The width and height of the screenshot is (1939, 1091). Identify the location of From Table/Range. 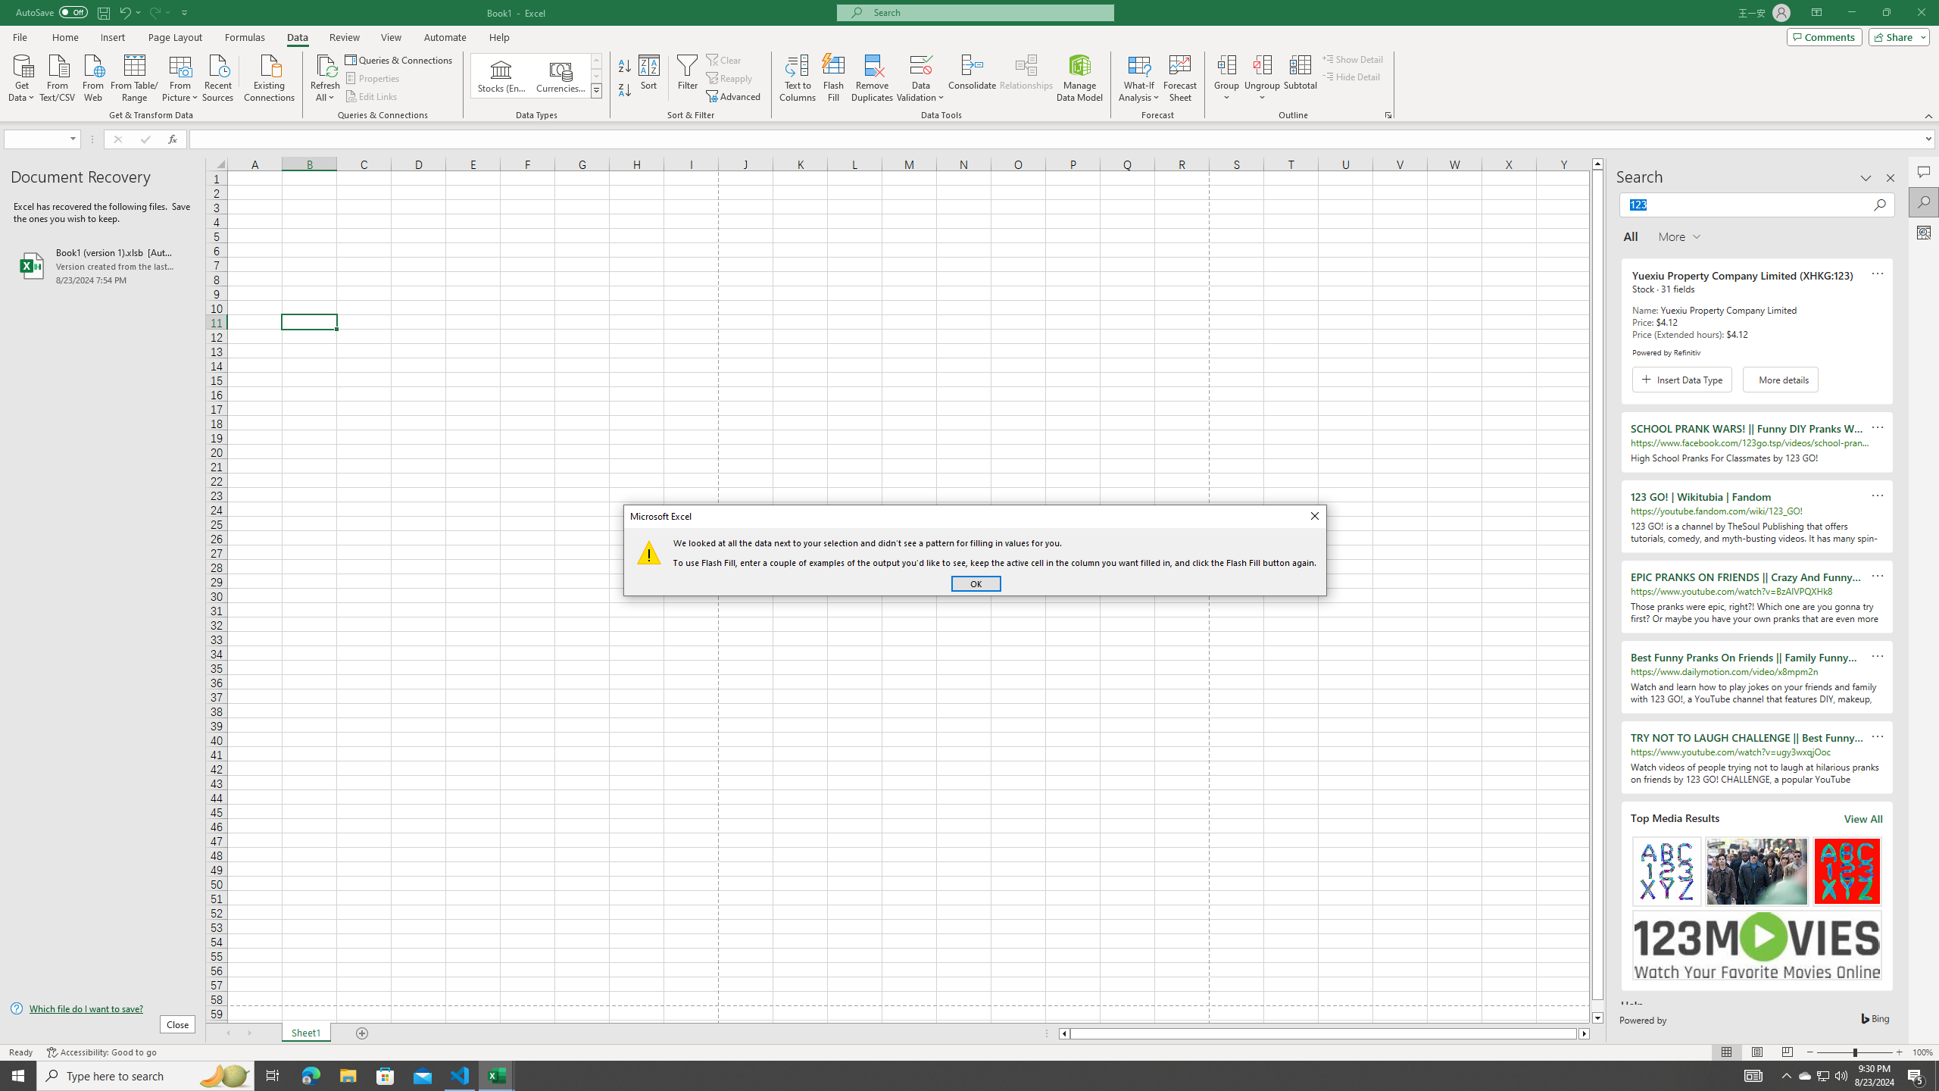
(135, 77).